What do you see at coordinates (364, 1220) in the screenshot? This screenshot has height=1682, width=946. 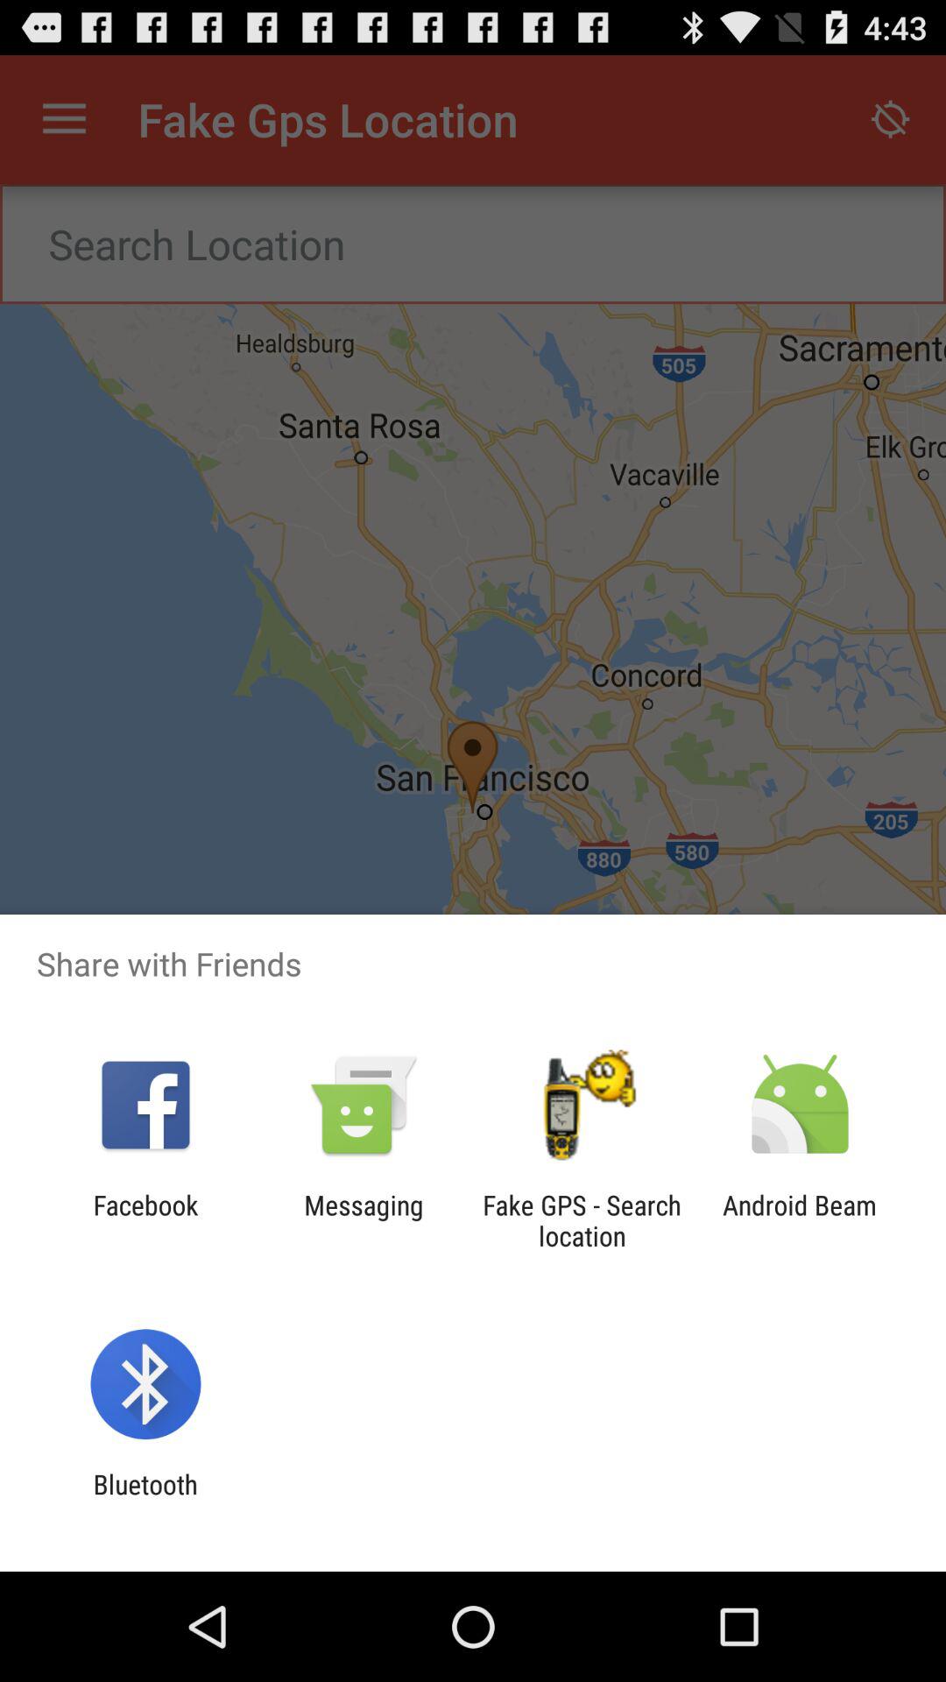 I see `jump to messaging item` at bounding box center [364, 1220].